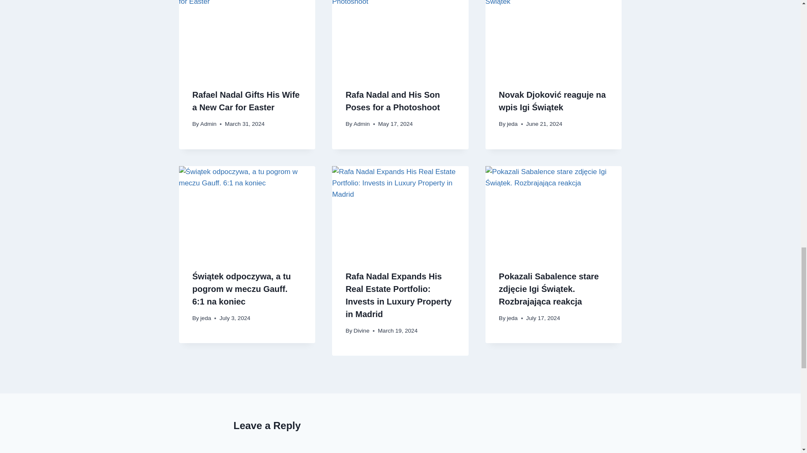 The width and height of the screenshot is (807, 453). Describe the element at coordinates (208, 124) in the screenshot. I see `Admin` at that location.